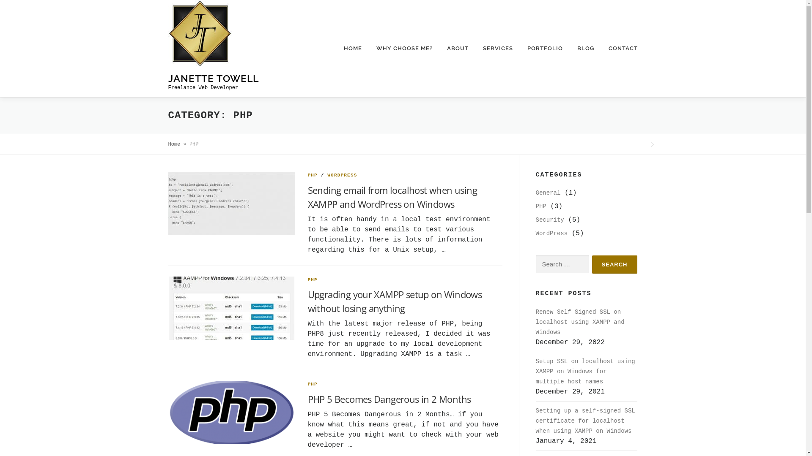  What do you see at coordinates (580, 322) in the screenshot?
I see `Renew Self Signed SSL on localhost using XAMPP and Windows` at bounding box center [580, 322].